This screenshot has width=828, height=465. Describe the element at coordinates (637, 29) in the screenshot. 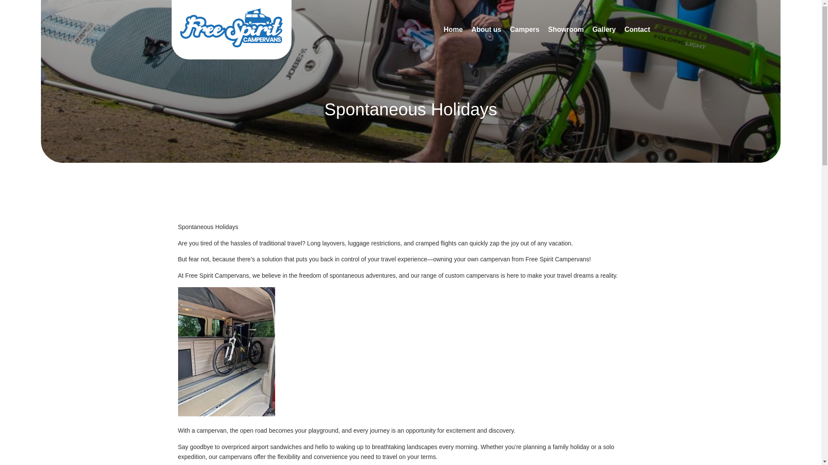

I see `Contact` at that location.